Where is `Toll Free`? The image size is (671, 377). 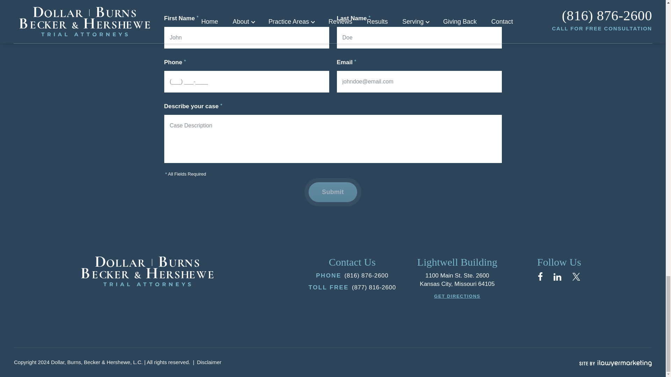 Toll Free is located at coordinates (374, 288).